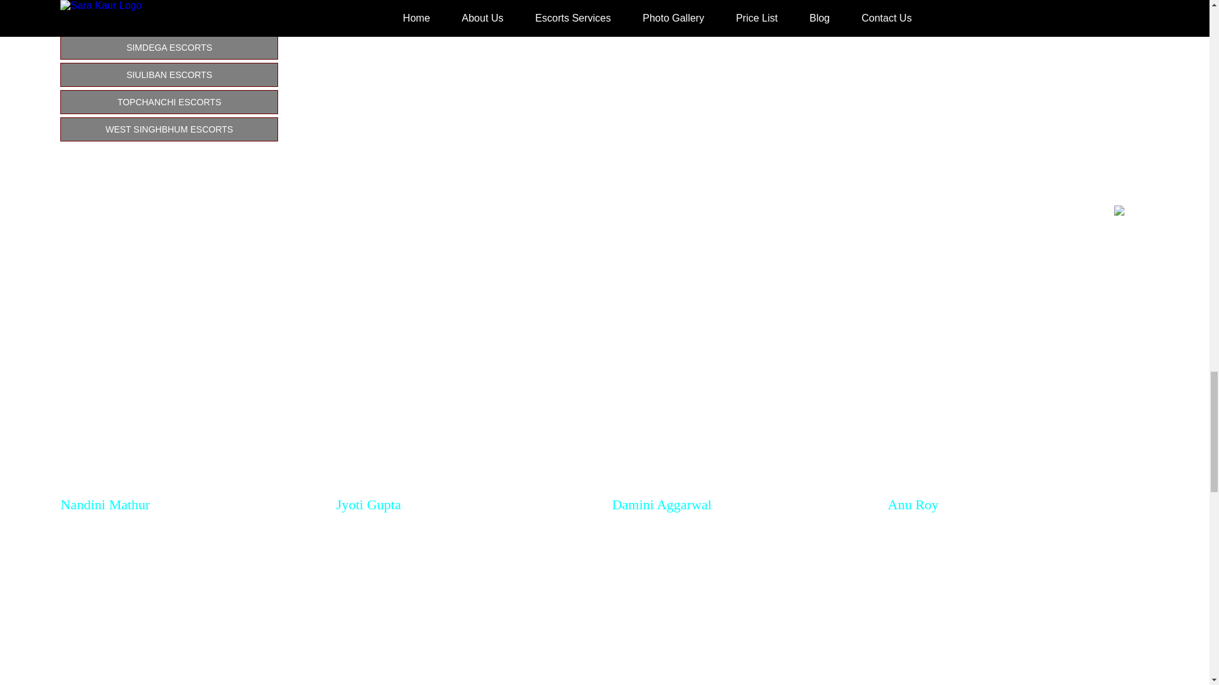 This screenshot has width=1219, height=685. Describe the element at coordinates (1017, 331) in the screenshot. I see `Anu Roy Escort Girl` at that location.